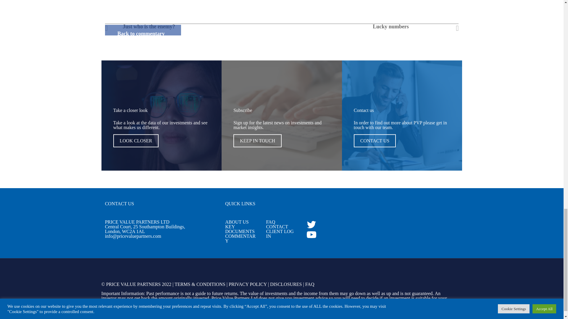 This screenshot has height=319, width=568. I want to click on FAQ, so click(270, 222).